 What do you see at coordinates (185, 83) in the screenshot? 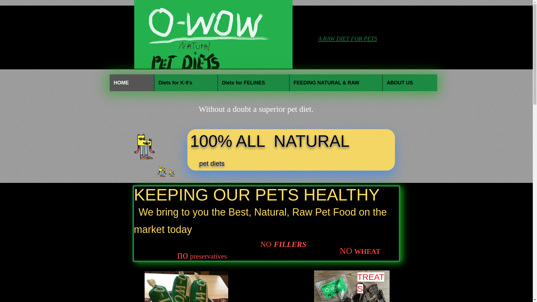
I see `Diets for K-9's` at bounding box center [185, 83].